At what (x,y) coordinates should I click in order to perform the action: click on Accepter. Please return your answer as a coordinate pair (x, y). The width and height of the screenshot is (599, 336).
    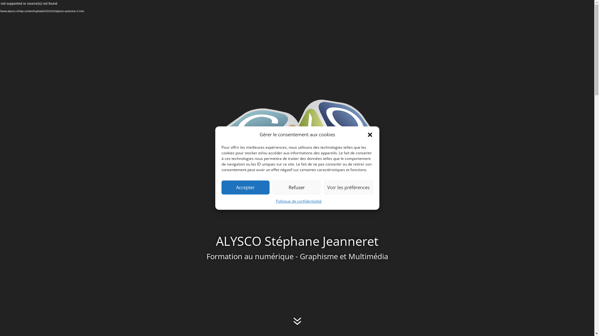
    Looking at the image, I should click on (246, 187).